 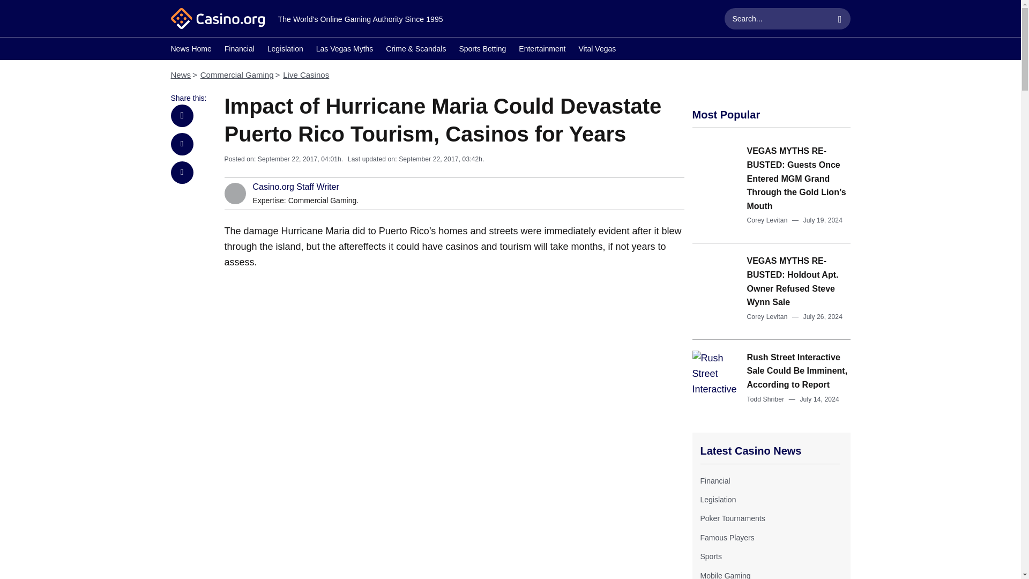 What do you see at coordinates (714, 480) in the screenshot?
I see `Financial` at bounding box center [714, 480].